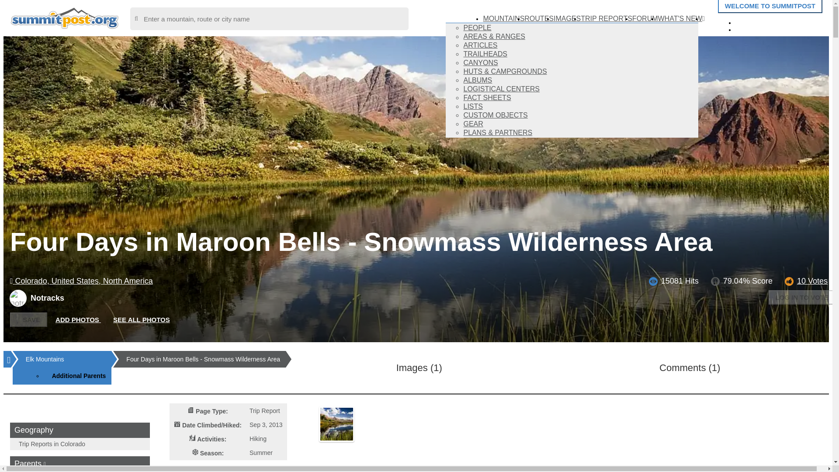 This screenshot has width=839, height=472. Describe the element at coordinates (28, 319) in the screenshot. I see `  SAVE` at that location.